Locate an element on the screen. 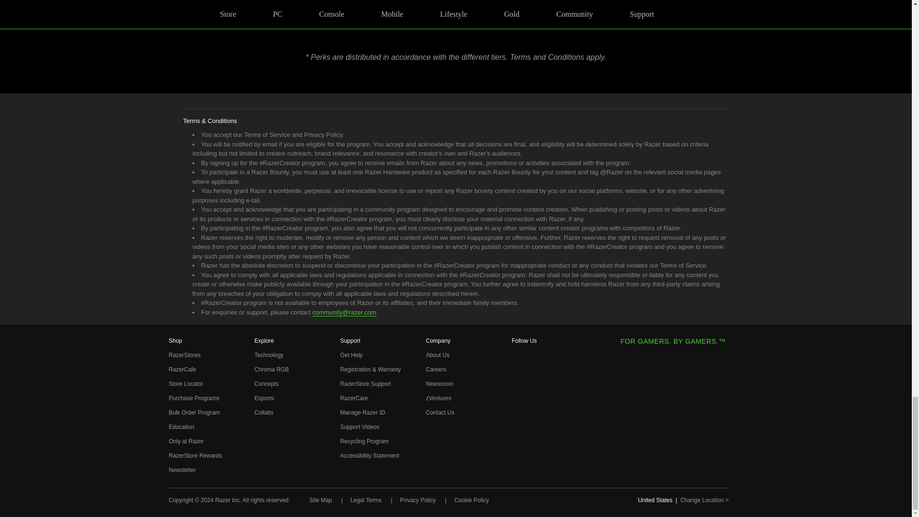  Threads is located at coordinates (518, 389).